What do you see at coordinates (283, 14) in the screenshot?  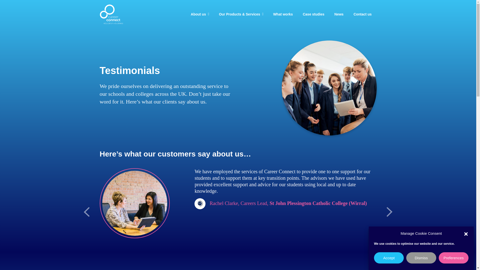 I see `What works` at bounding box center [283, 14].